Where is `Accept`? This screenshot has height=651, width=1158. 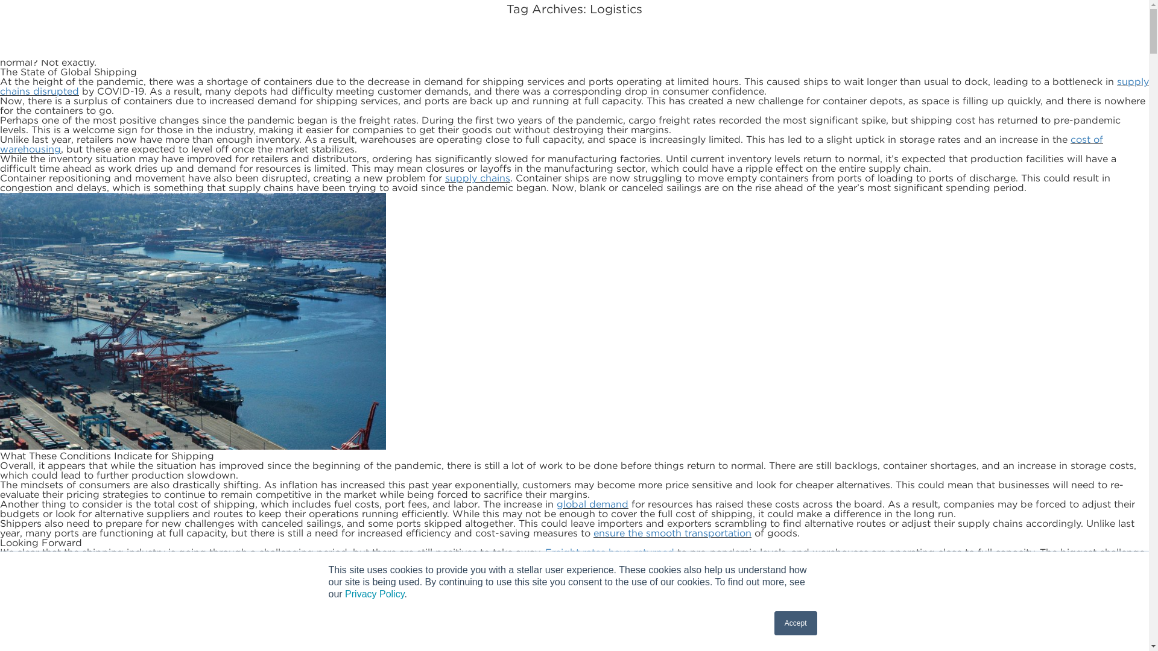 Accept is located at coordinates (796, 623).